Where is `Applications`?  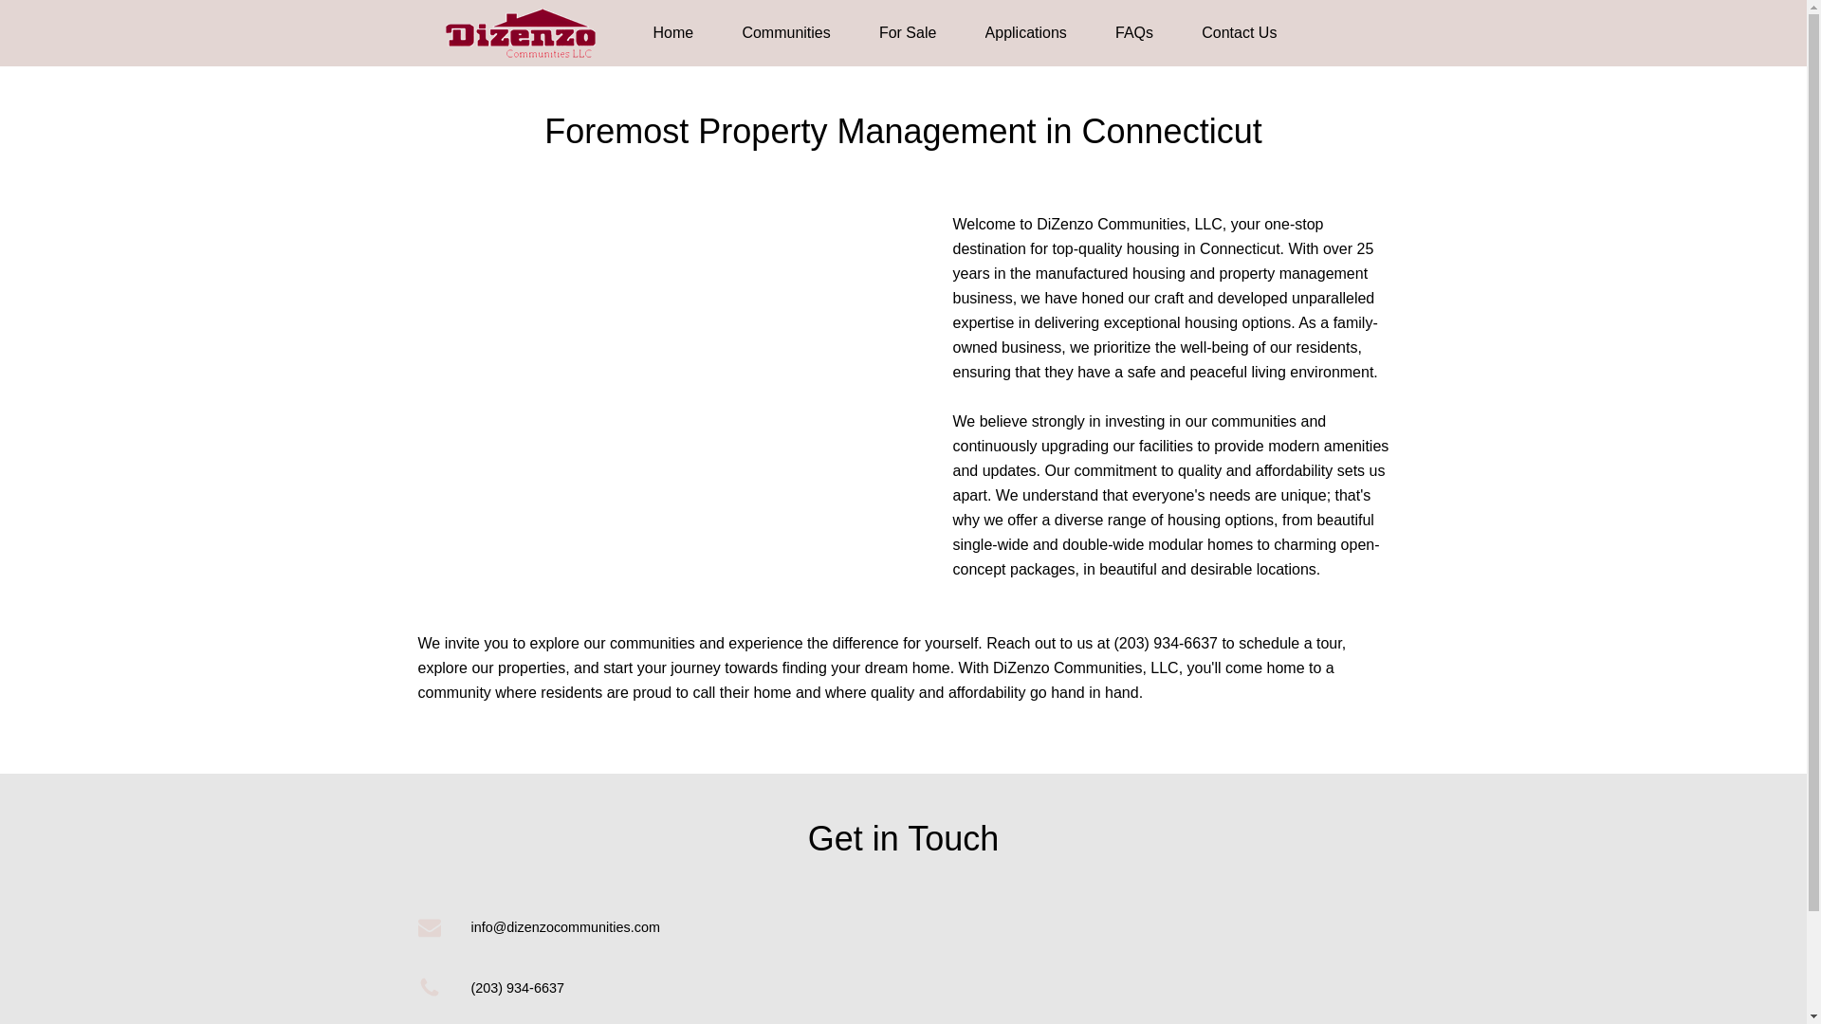
Applications is located at coordinates (1026, 32).